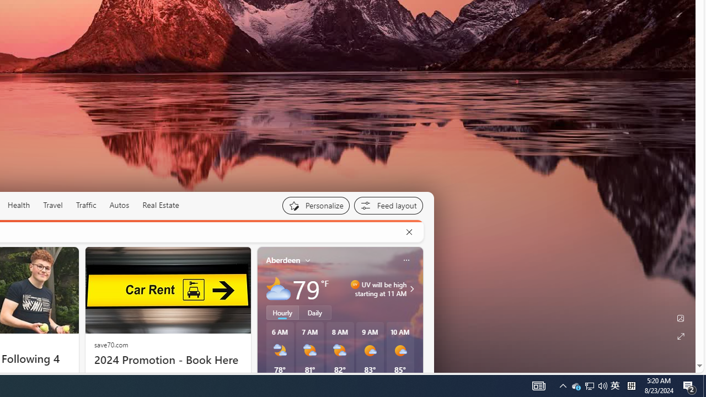  I want to click on Class: icon-img, so click(406, 260).